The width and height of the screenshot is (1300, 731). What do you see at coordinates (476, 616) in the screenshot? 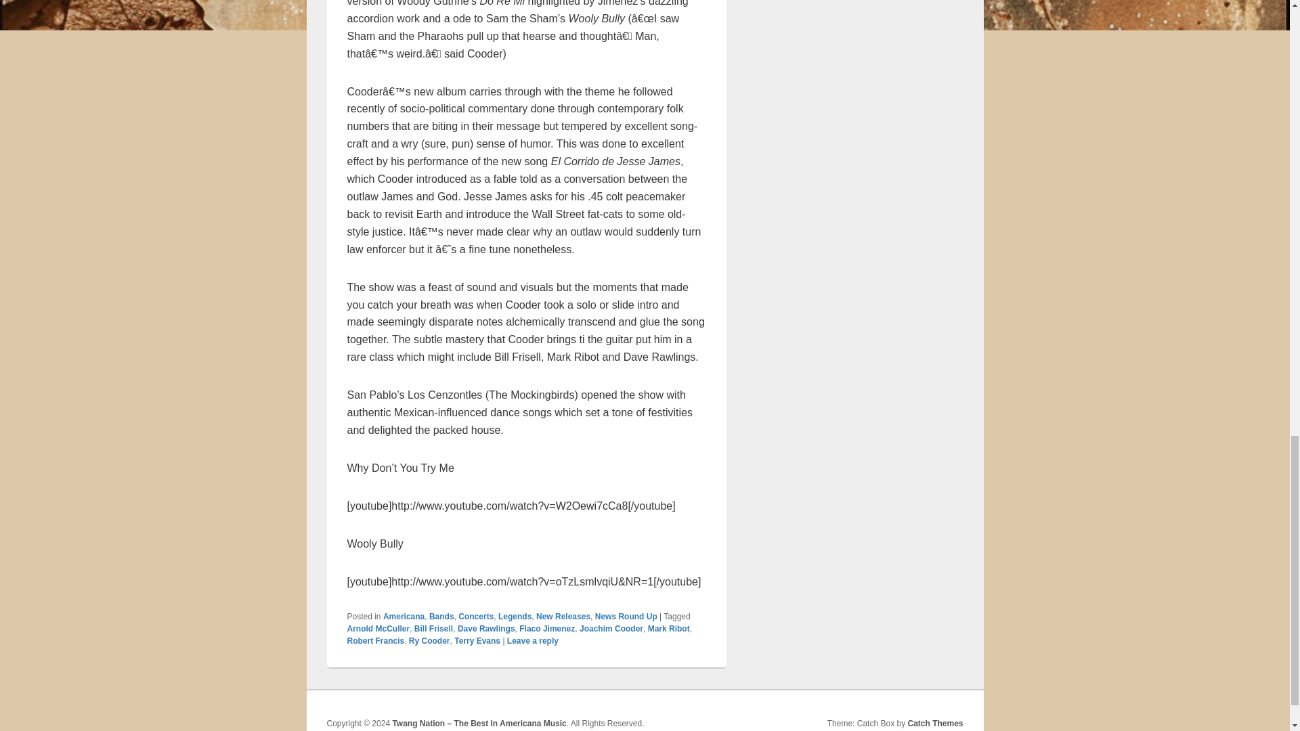
I see `Concerts` at bounding box center [476, 616].